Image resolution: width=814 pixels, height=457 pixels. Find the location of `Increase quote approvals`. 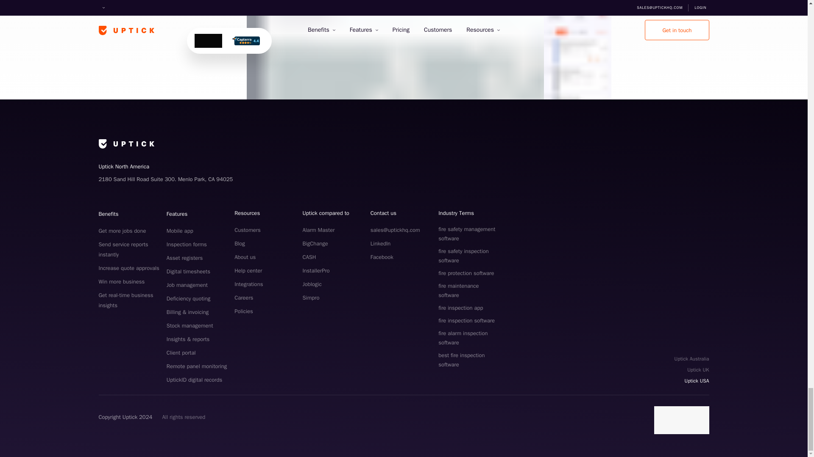

Increase quote approvals is located at coordinates (128, 268).